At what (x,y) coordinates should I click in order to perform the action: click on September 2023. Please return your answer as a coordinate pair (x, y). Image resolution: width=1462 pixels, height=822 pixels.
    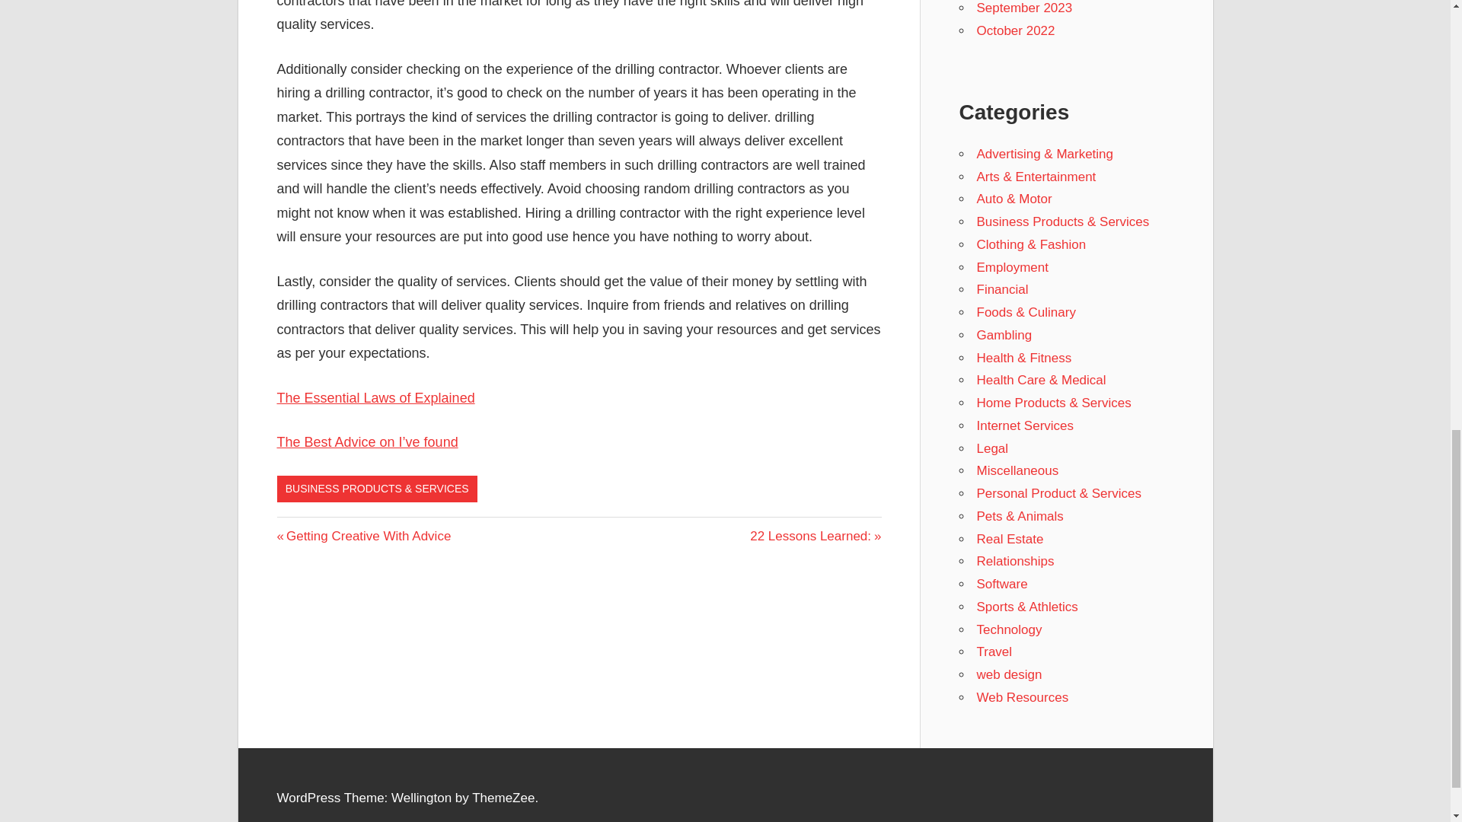
    Looking at the image, I should click on (1004, 335).